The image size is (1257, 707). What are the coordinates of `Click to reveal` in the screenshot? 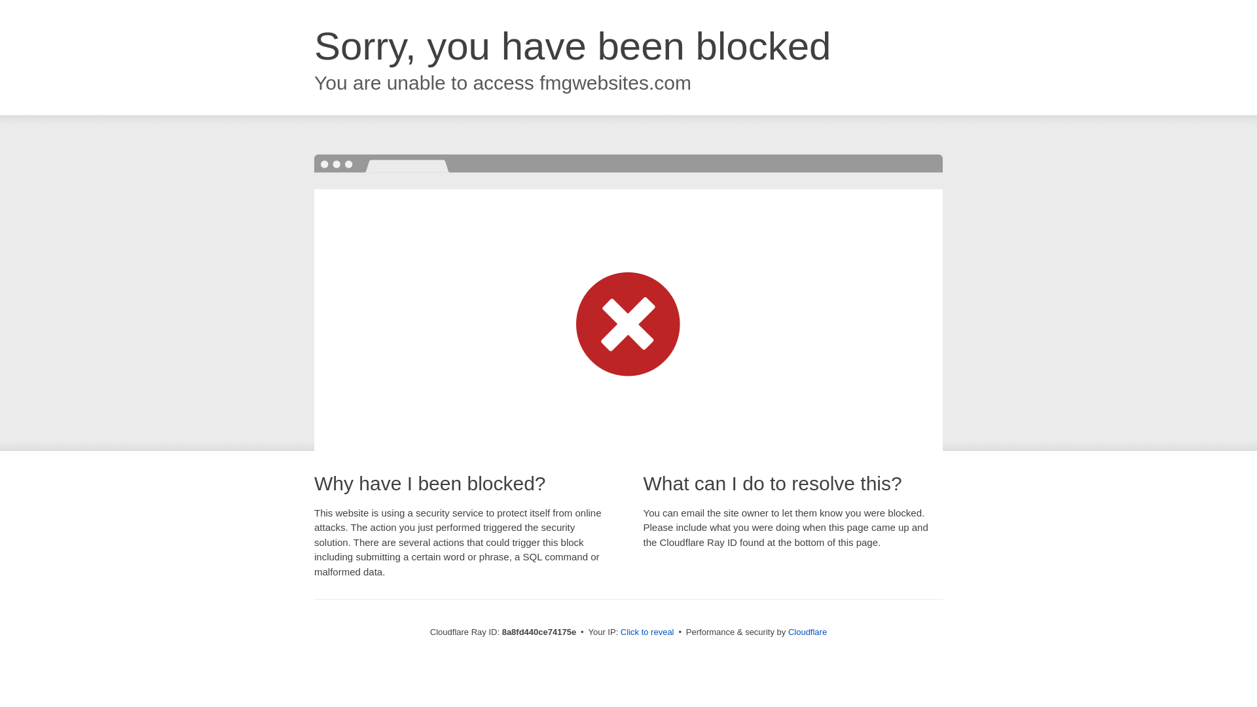 It's located at (647, 632).